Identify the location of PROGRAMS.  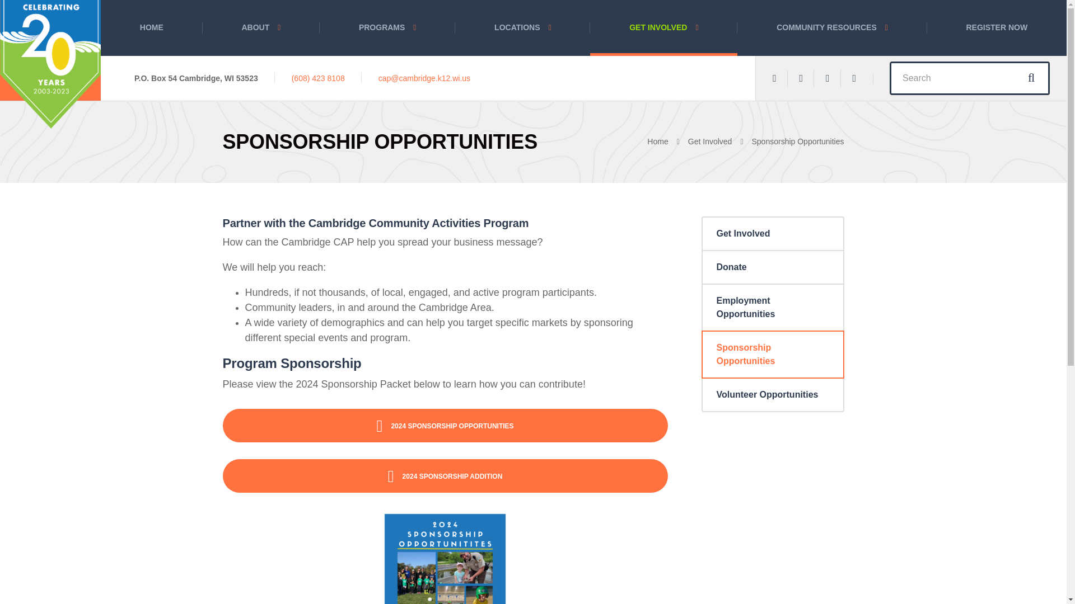
(387, 28).